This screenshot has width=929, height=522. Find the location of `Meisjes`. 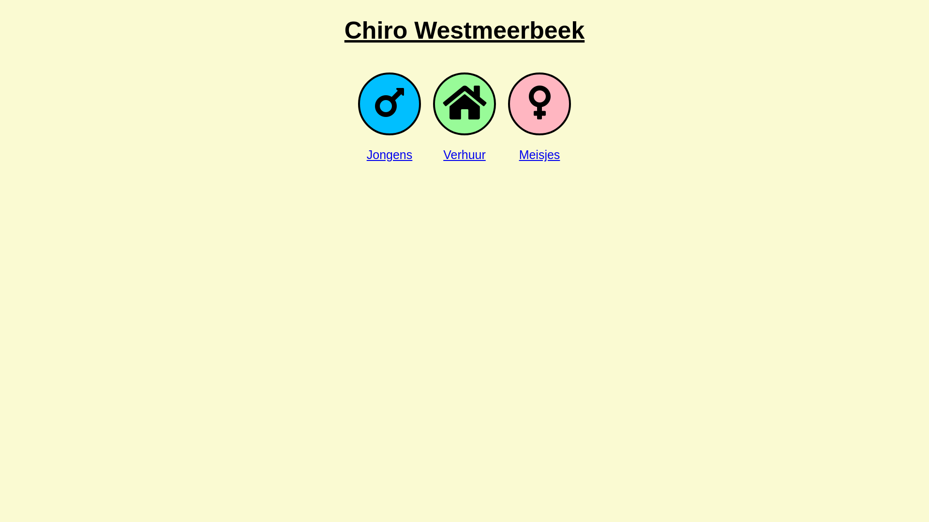

Meisjes is located at coordinates (540, 155).